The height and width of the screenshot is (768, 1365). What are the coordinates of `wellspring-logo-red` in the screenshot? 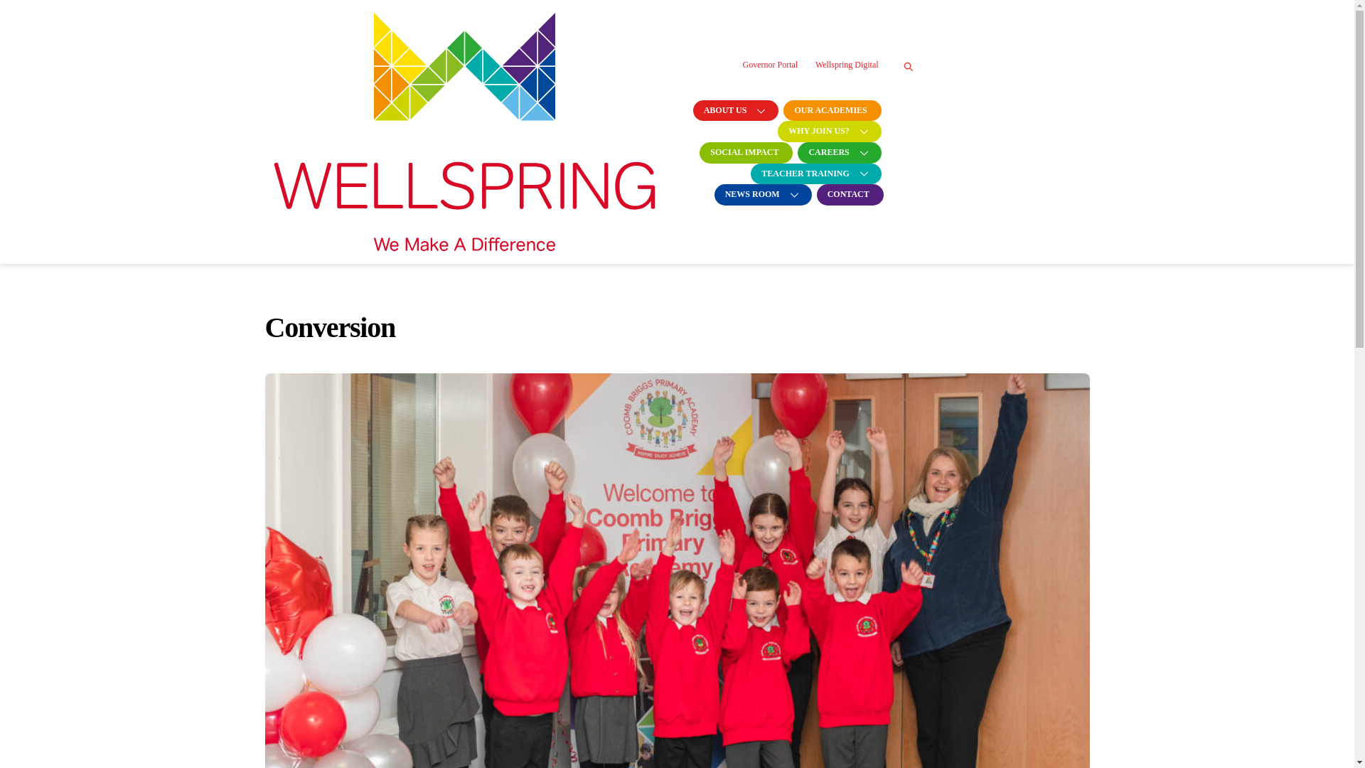 It's located at (464, 131).